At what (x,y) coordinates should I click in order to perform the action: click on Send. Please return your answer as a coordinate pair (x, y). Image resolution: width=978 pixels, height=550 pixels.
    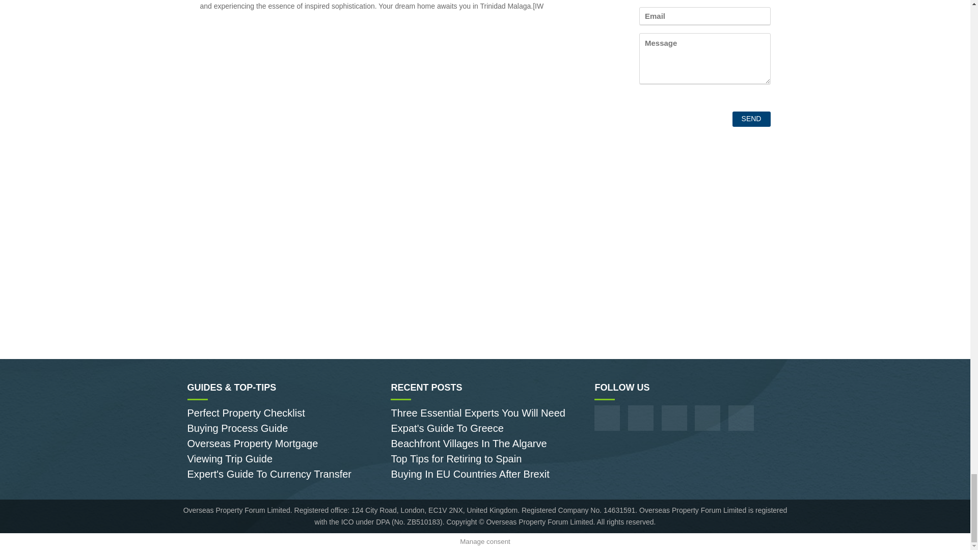
    Looking at the image, I should click on (751, 119).